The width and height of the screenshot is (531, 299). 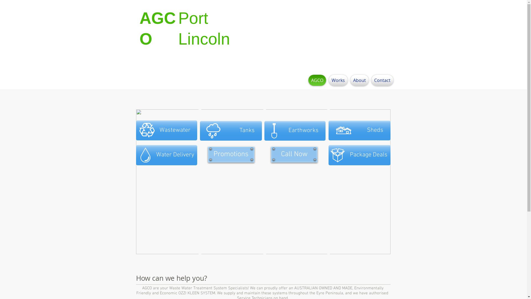 What do you see at coordinates (360, 131) in the screenshot?
I see `Sheds` at bounding box center [360, 131].